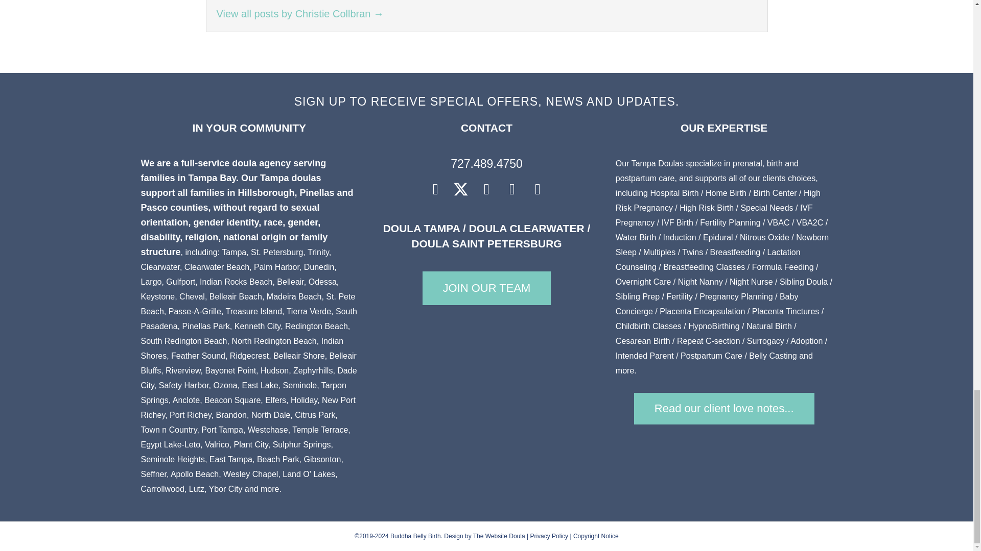 The image size is (981, 551). I want to click on Pinterest, so click(512, 189).